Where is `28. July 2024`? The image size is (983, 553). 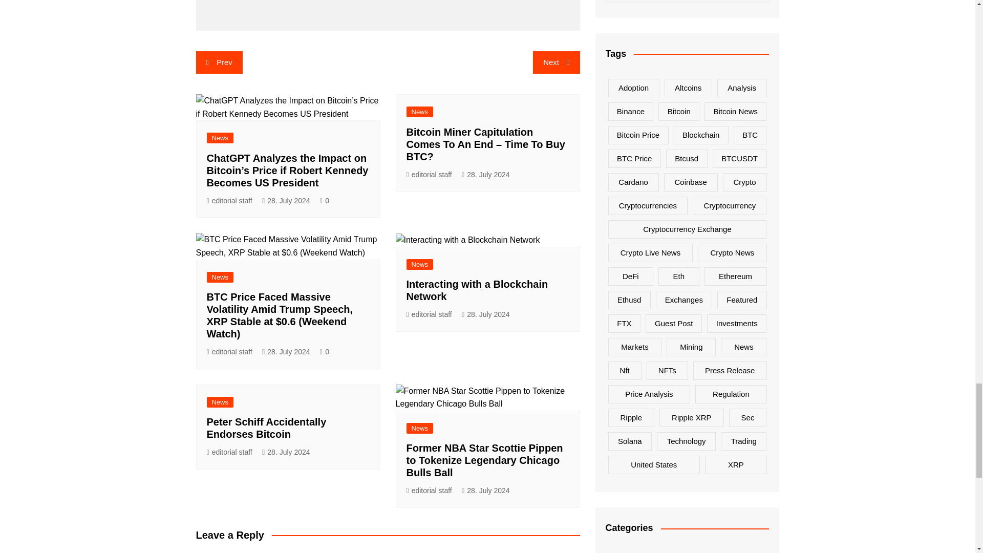
28. July 2024 is located at coordinates (286, 352).